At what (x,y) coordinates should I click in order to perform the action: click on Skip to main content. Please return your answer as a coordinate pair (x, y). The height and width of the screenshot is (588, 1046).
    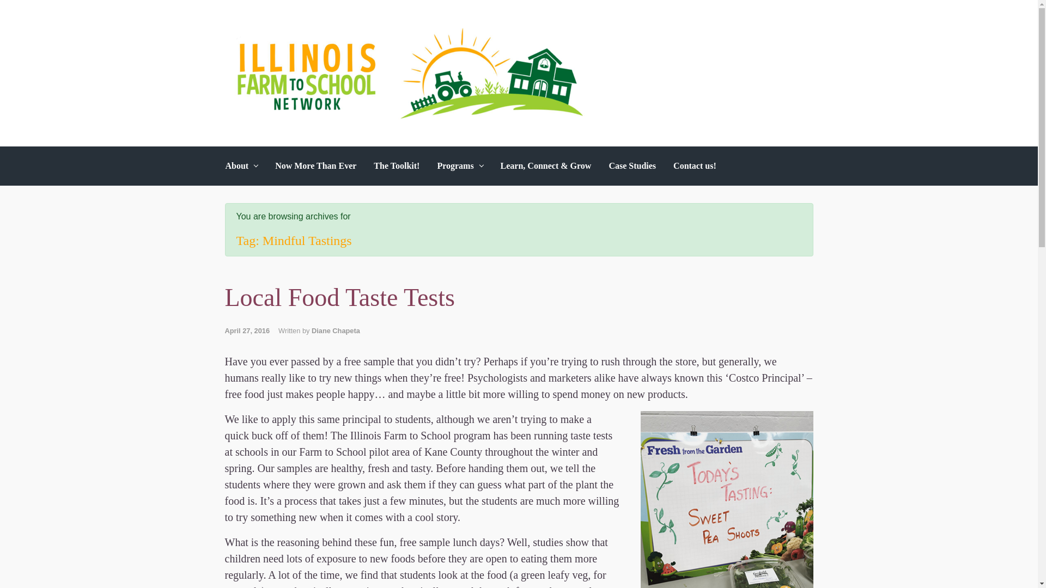
    Looking at the image, I should click on (14, 9).